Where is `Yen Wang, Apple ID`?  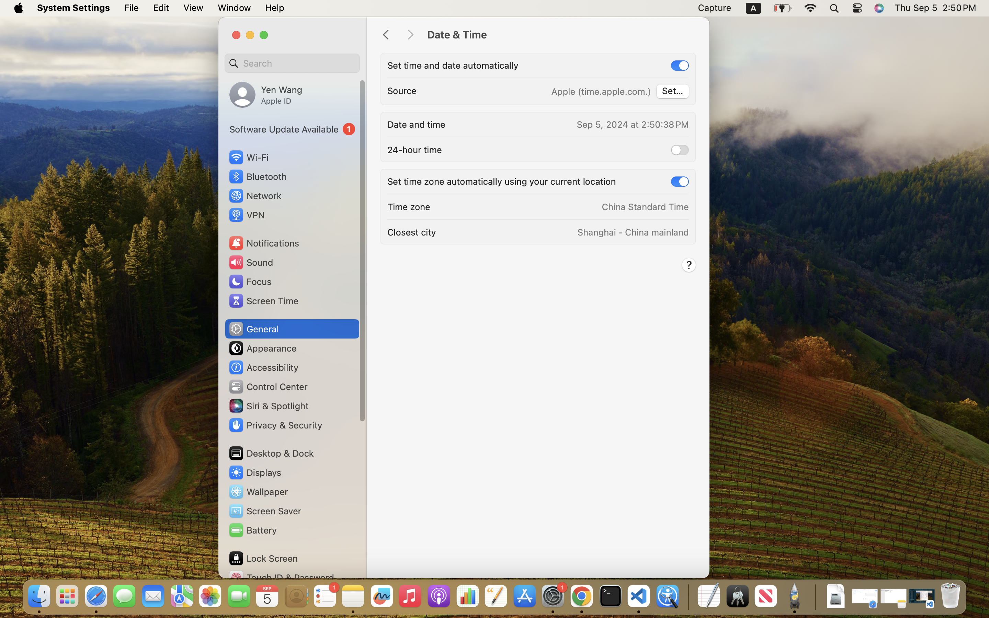 Yen Wang, Apple ID is located at coordinates (266, 95).